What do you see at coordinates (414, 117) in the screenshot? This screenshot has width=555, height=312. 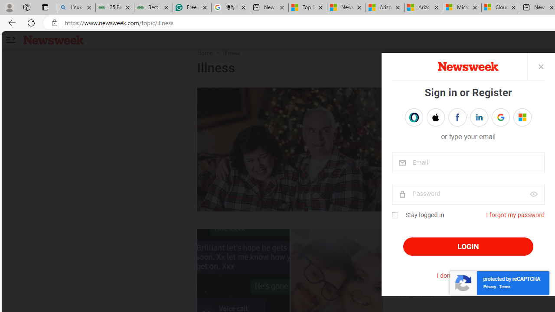 I see `Sign in with OPENPASS` at bounding box center [414, 117].